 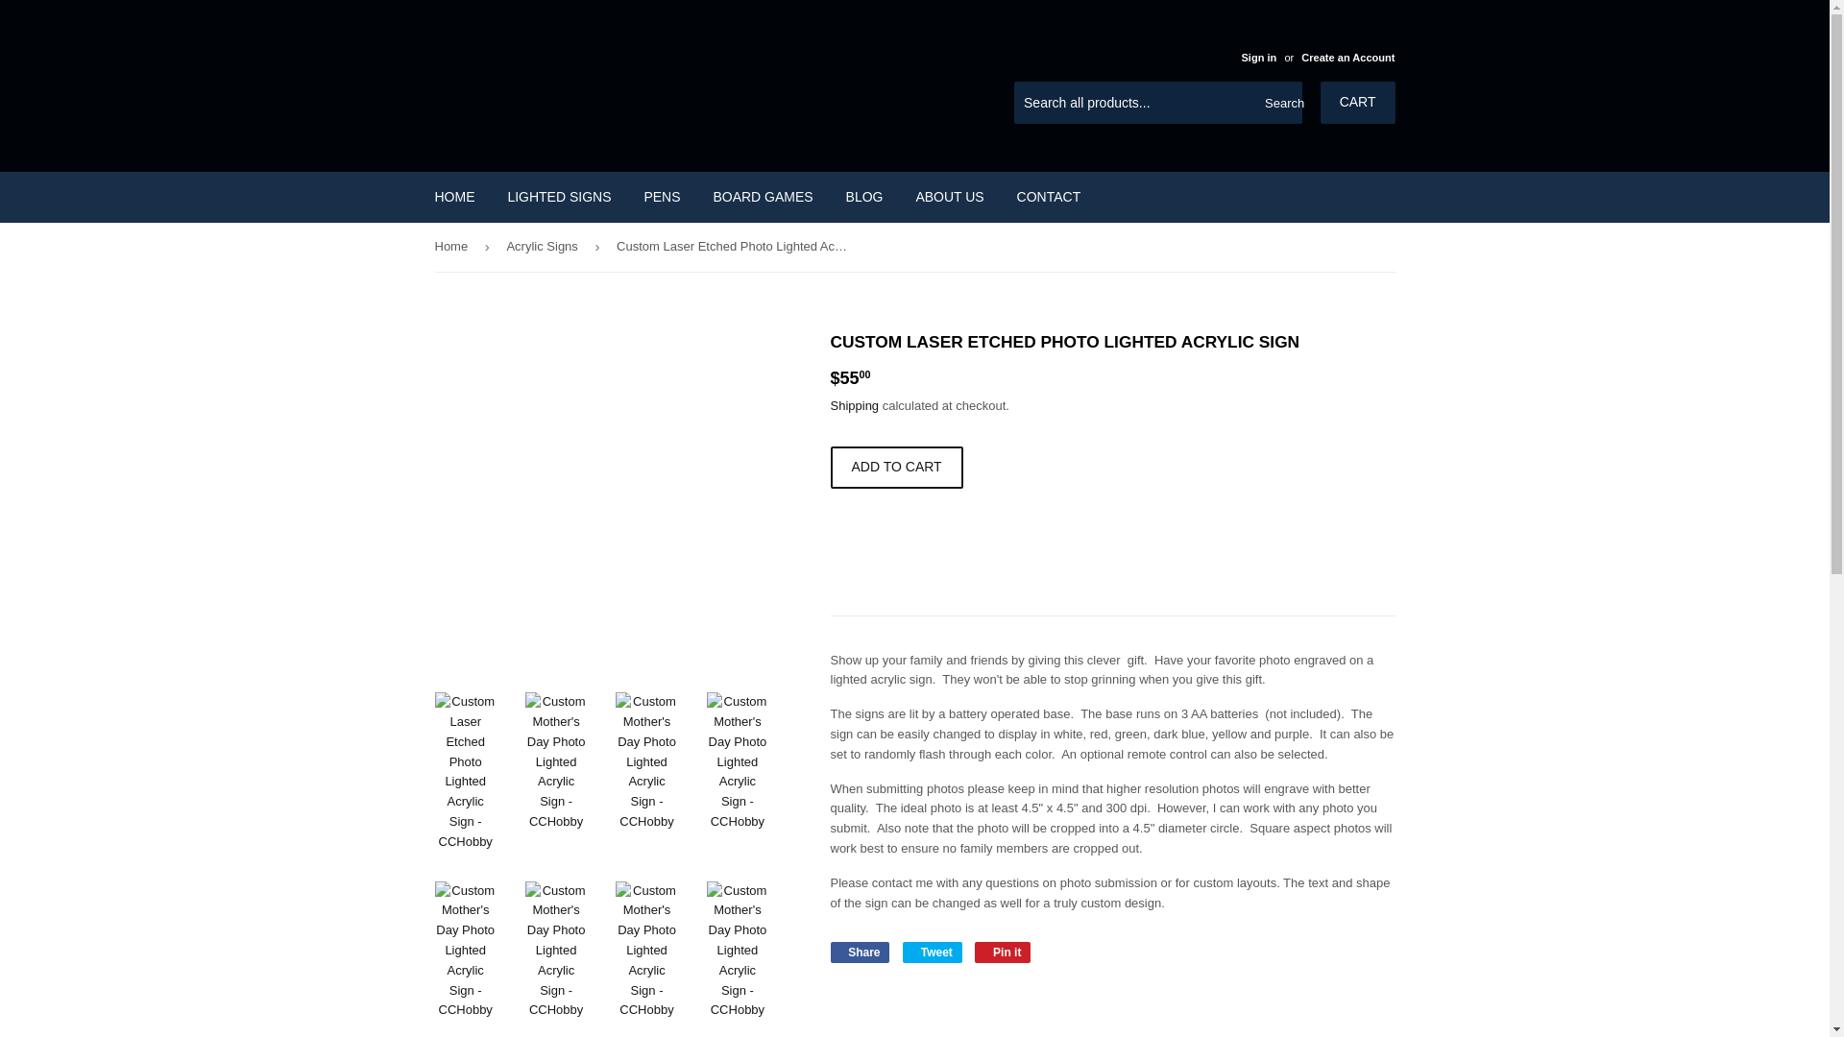 What do you see at coordinates (1347, 58) in the screenshot?
I see `Create an Account` at bounding box center [1347, 58].